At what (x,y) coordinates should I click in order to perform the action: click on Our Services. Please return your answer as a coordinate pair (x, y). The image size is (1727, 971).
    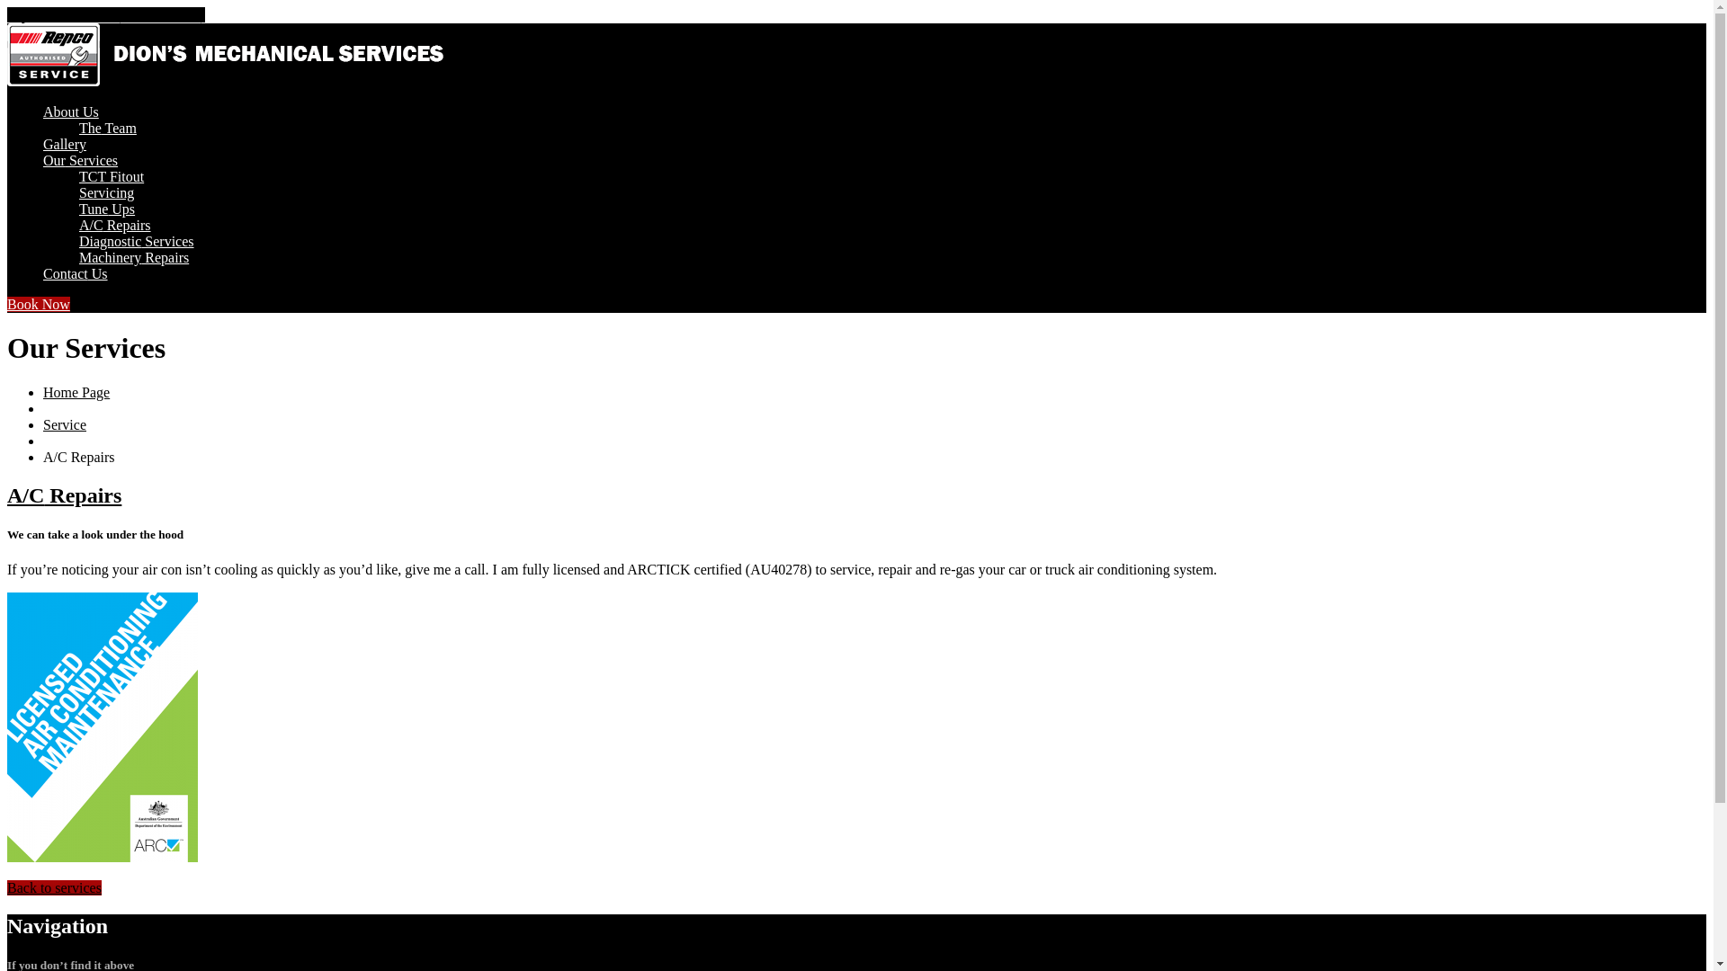
    Looking at the image, I should click on (81, 160).